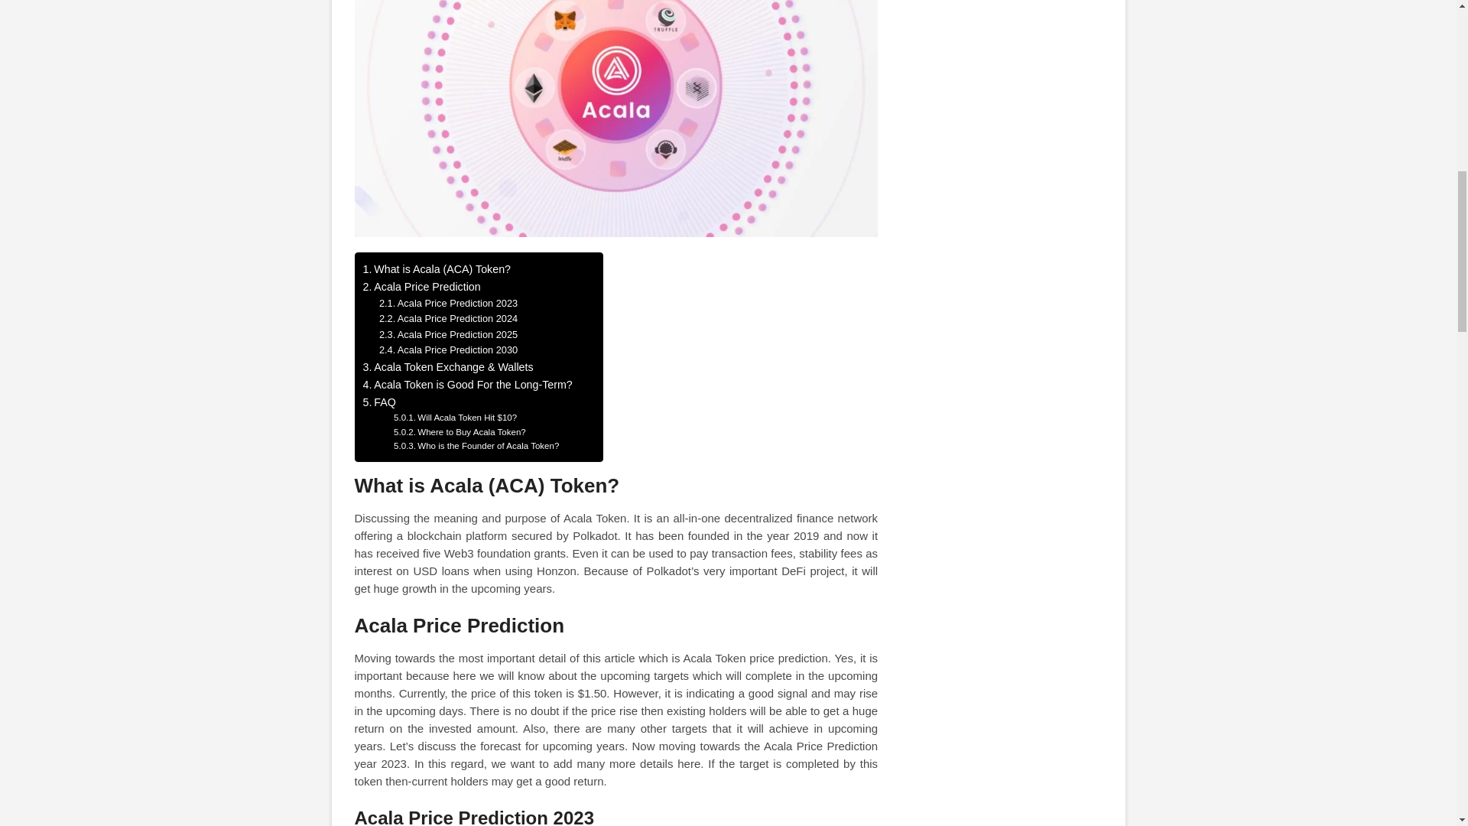 The width and height of the screenshot is (1468, 826). I want to click on Who is the Founder of Acala Token?, so click(476, 445).